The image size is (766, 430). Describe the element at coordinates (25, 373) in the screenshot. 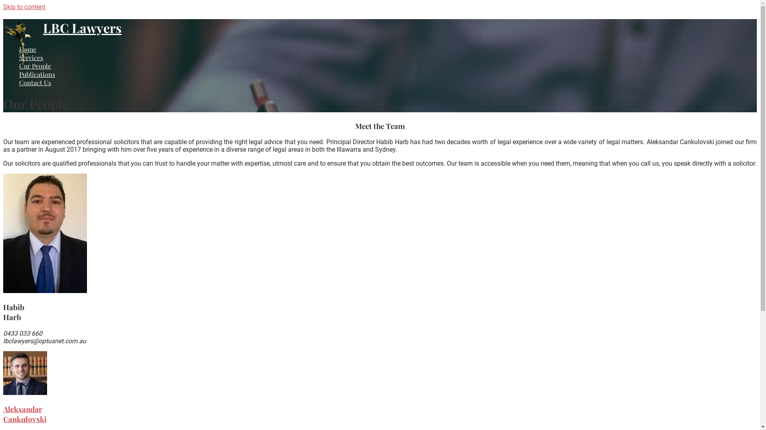

I see `Photo` at that location.